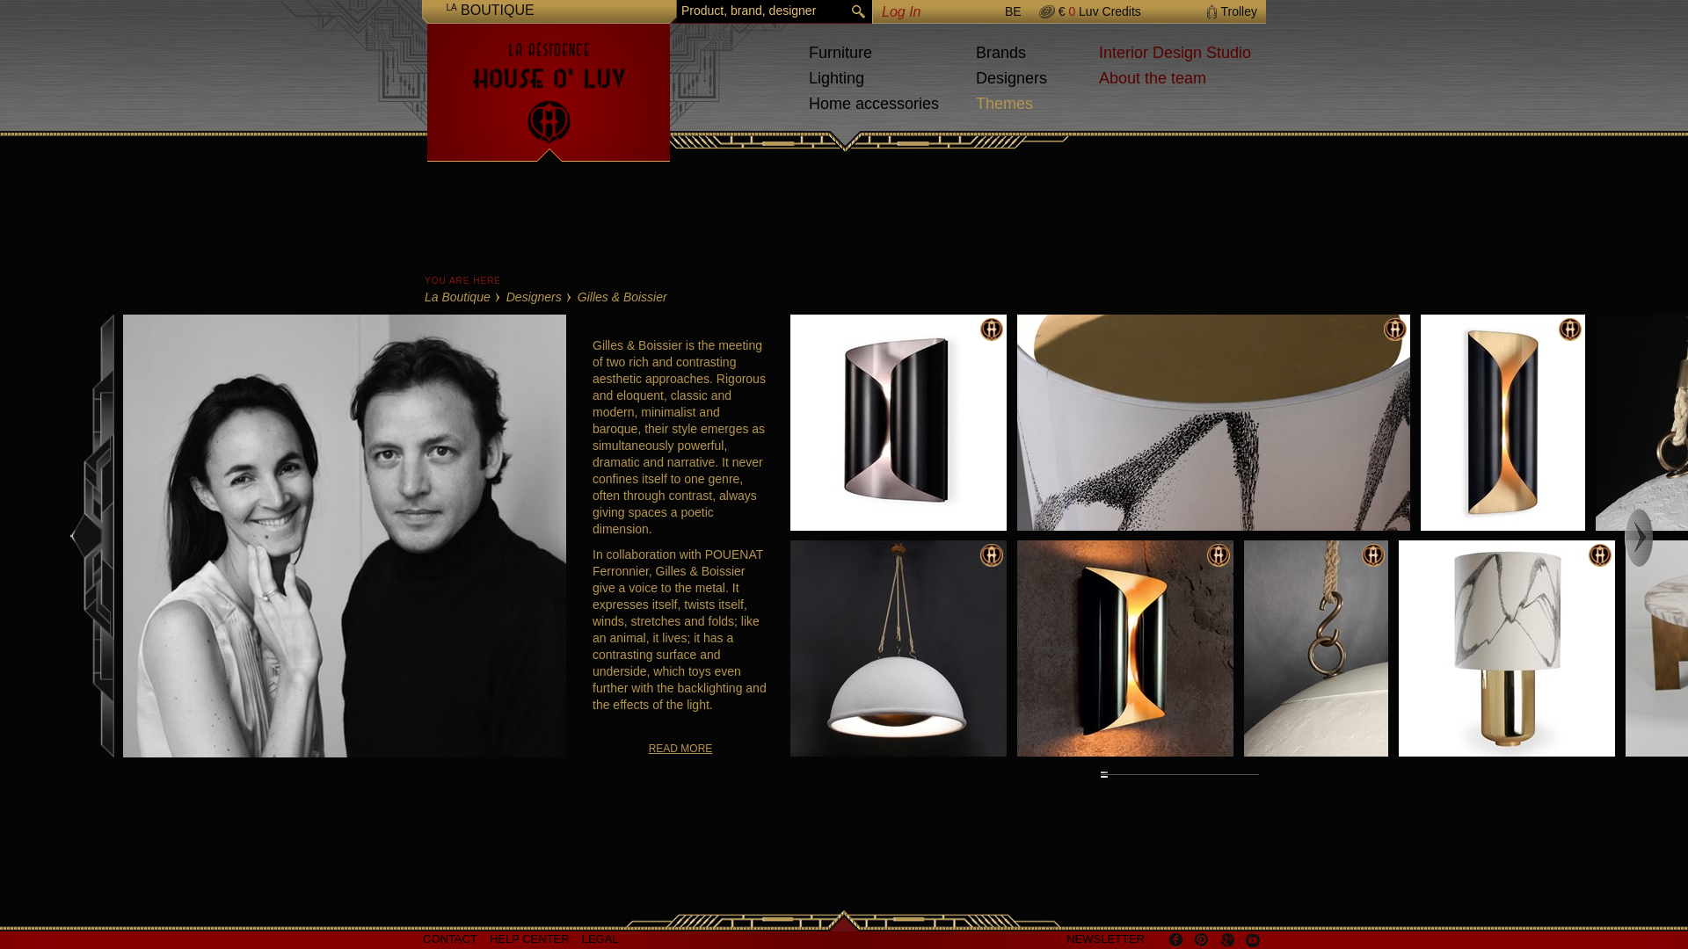 The width and height of the screenshot is (1688, 949). What do you see at coordinates (1072, 11) in the screenshot?
I see `0` at bounding box center [1072, 11].